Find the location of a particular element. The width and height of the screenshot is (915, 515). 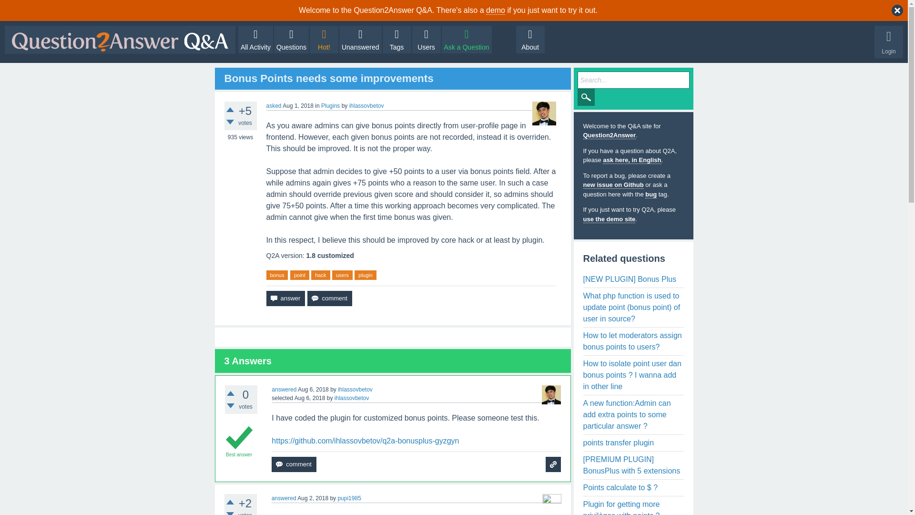

Users is located at coordinates (427, 40).